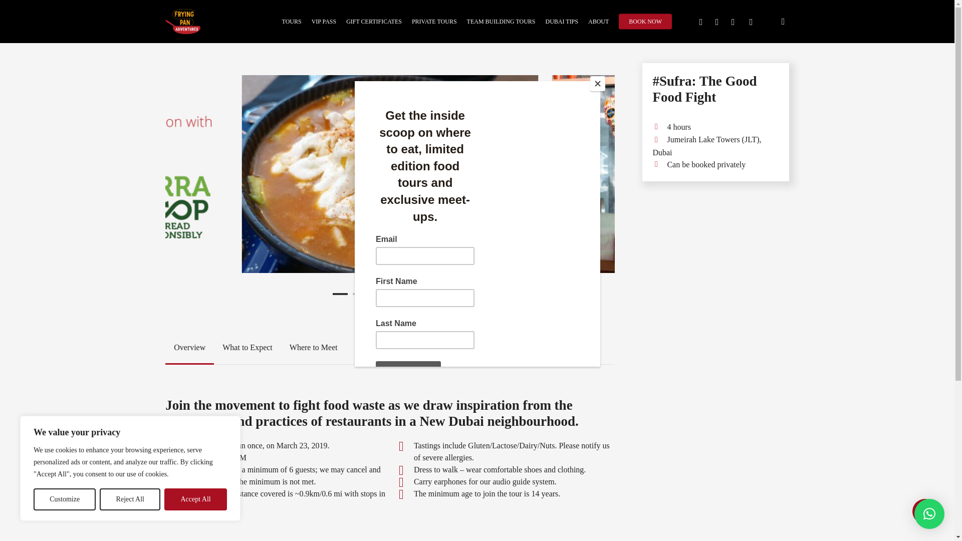  What do you see at coordinates (247, 347) in the screenshot?
I see `What to Expect` at bounding box center [247, 347].